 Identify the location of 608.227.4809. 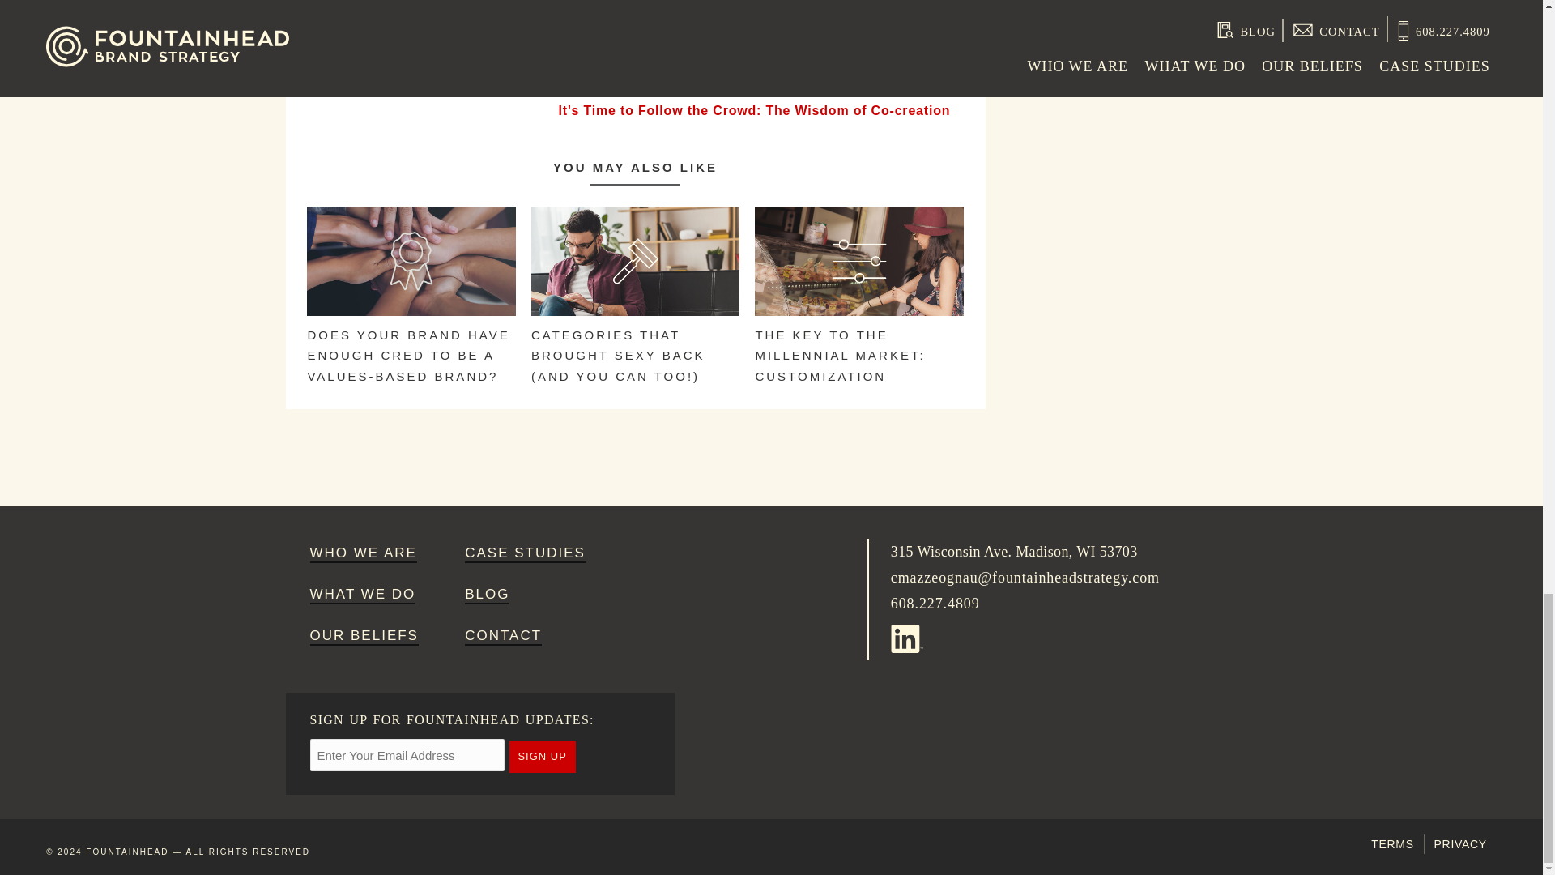
(935, 603).